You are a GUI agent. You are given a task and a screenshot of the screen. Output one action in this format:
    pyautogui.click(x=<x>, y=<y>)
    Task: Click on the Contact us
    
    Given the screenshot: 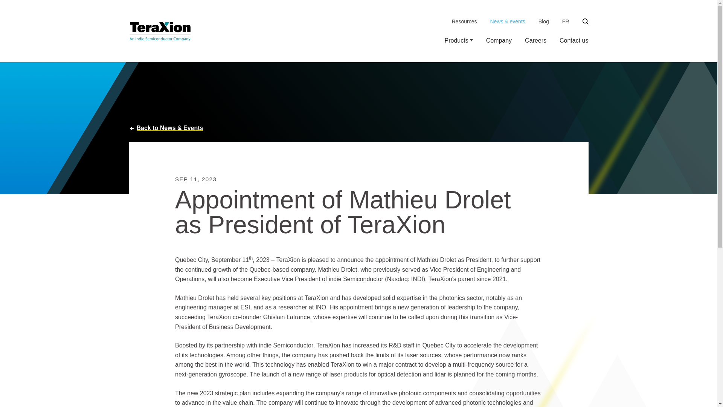 What is the action you would take?
    pyautogui.click(x=574, y=41)
    